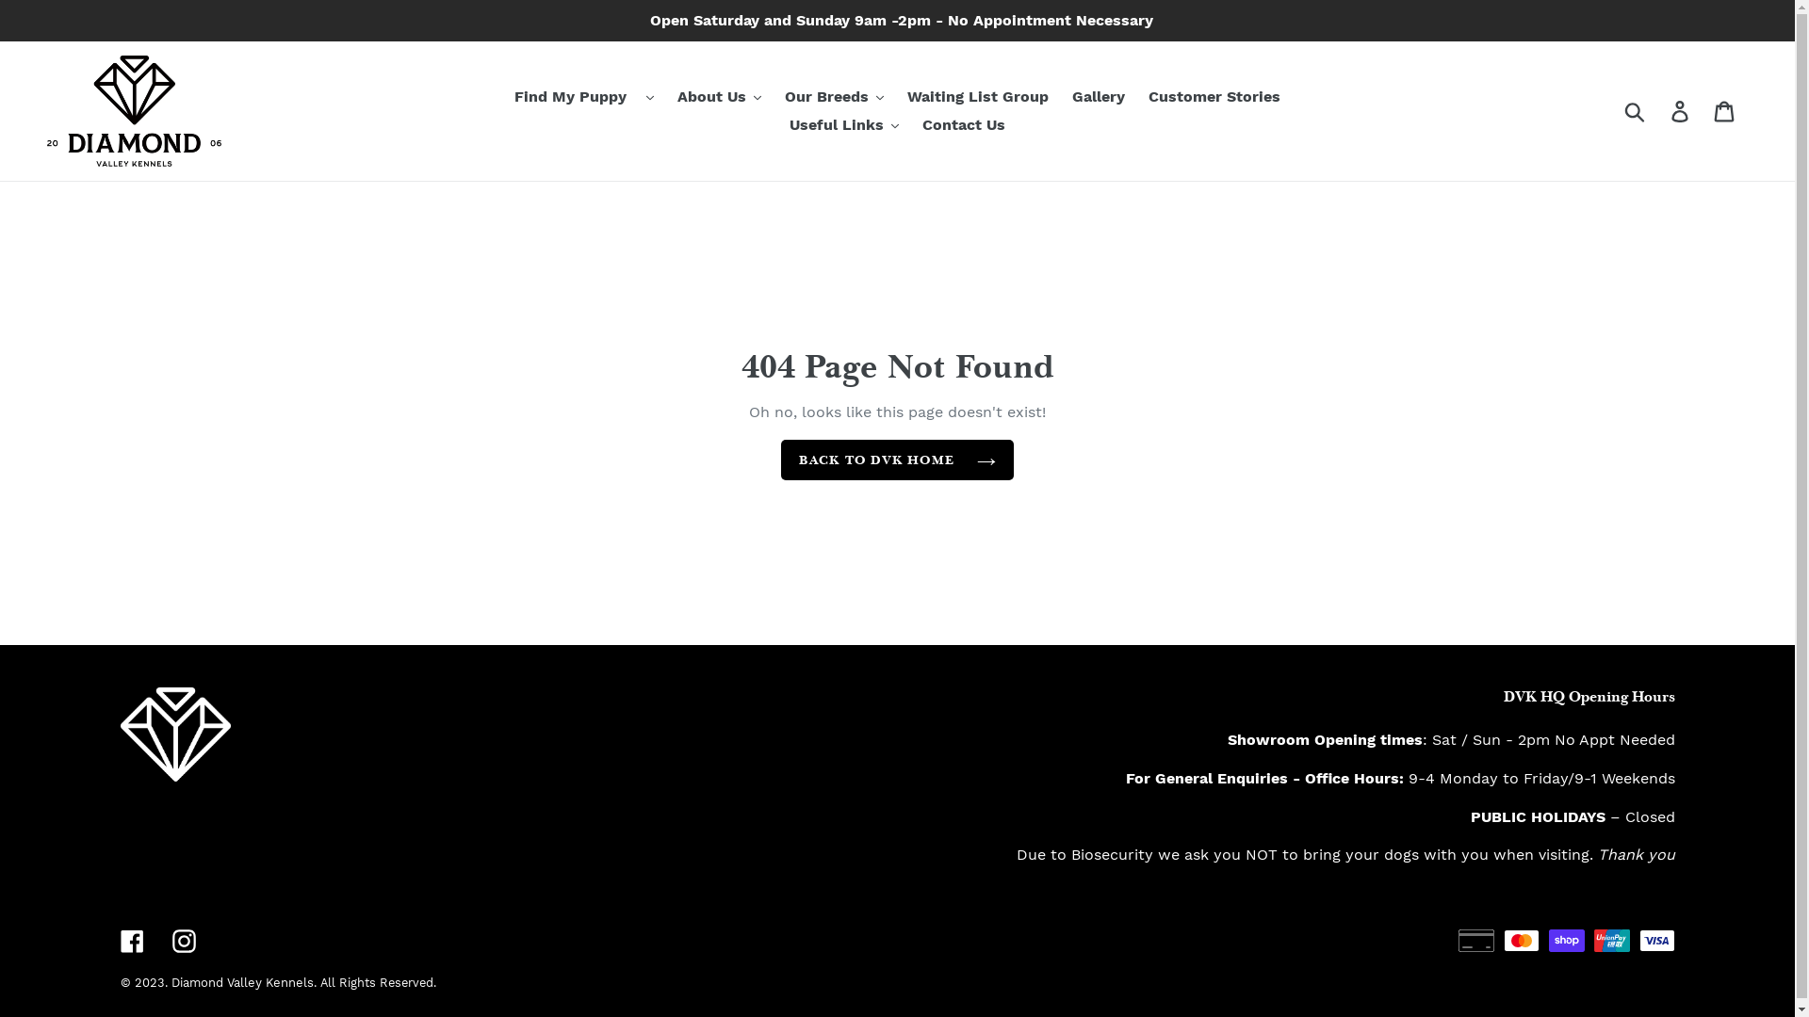  Describe the element at coordinates (1681, 111) in the screenshot. I see `Log in` at that location.